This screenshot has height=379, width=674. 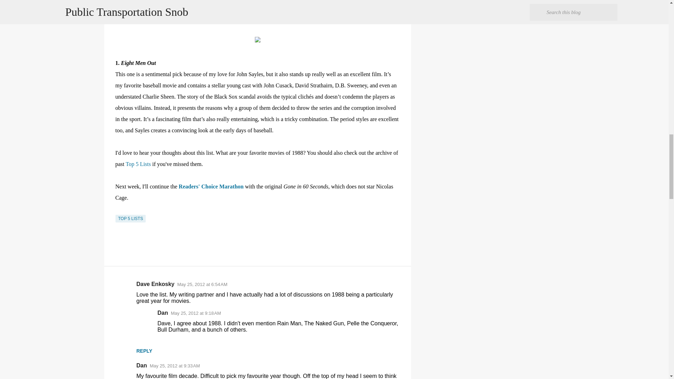 I want to click on Readers' Choice Marathon, so click(x=211, y=186).